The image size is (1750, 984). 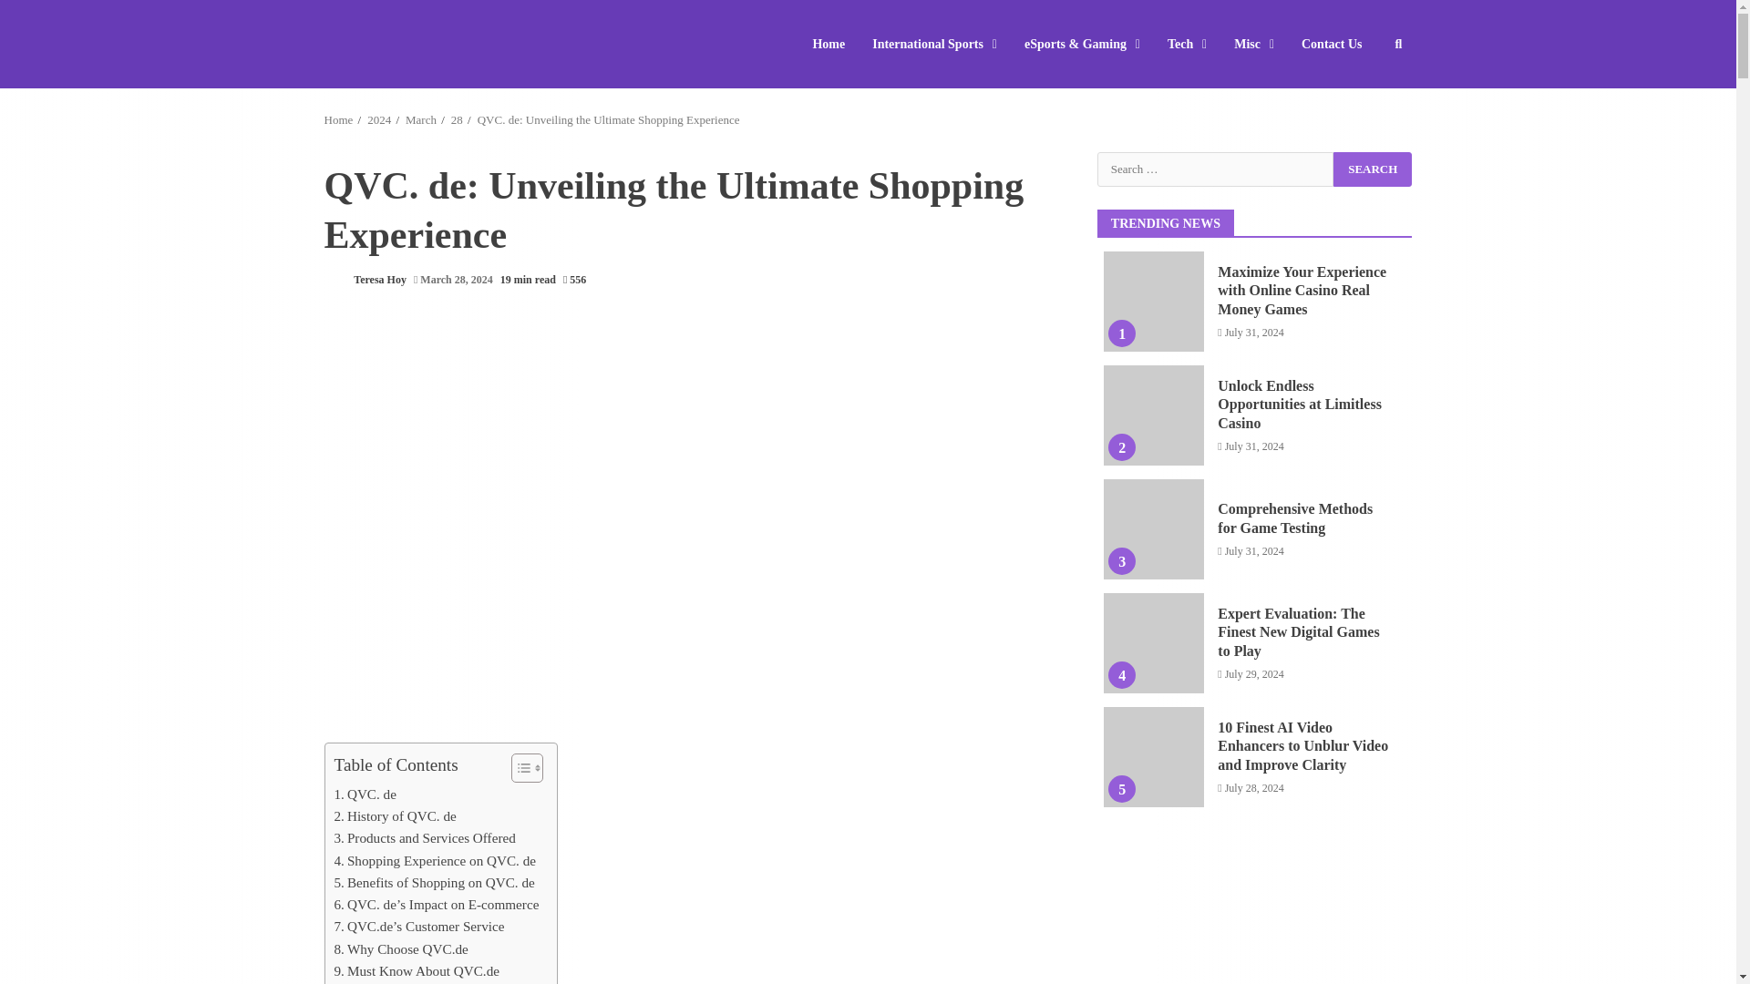 I want to click on Tech, so click(x=1187, y=44).